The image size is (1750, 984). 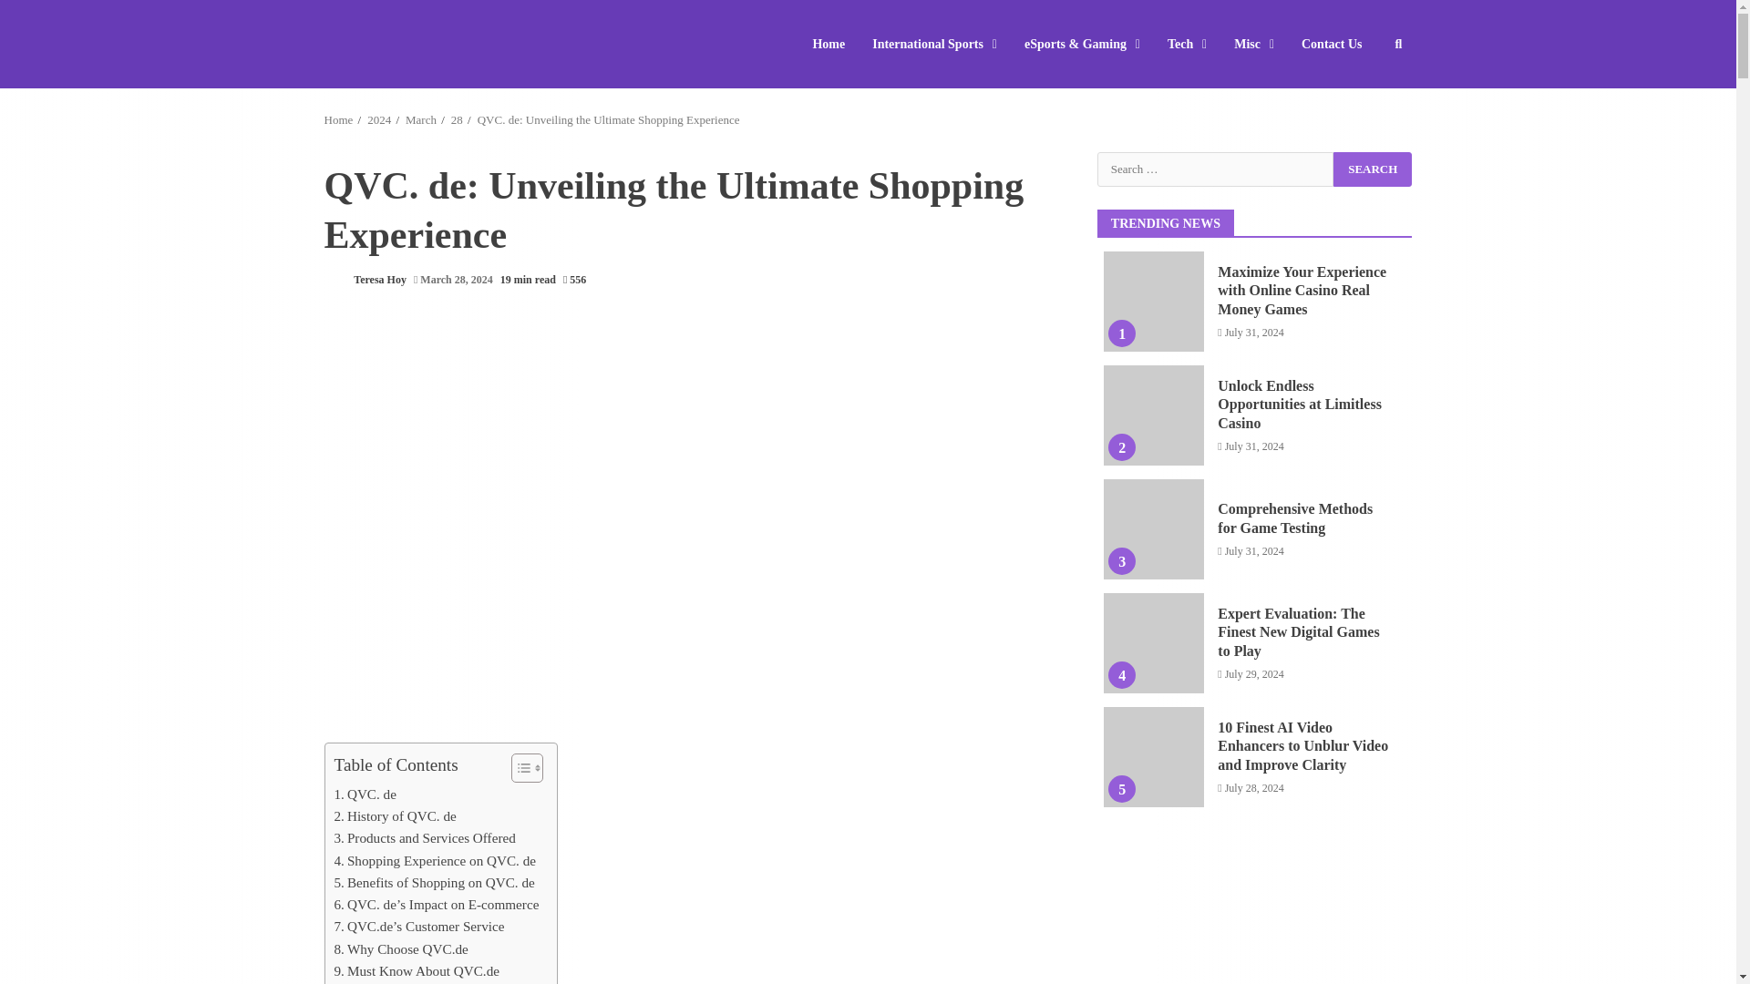 I want to click on Tech, so click(x=1187, y=44).